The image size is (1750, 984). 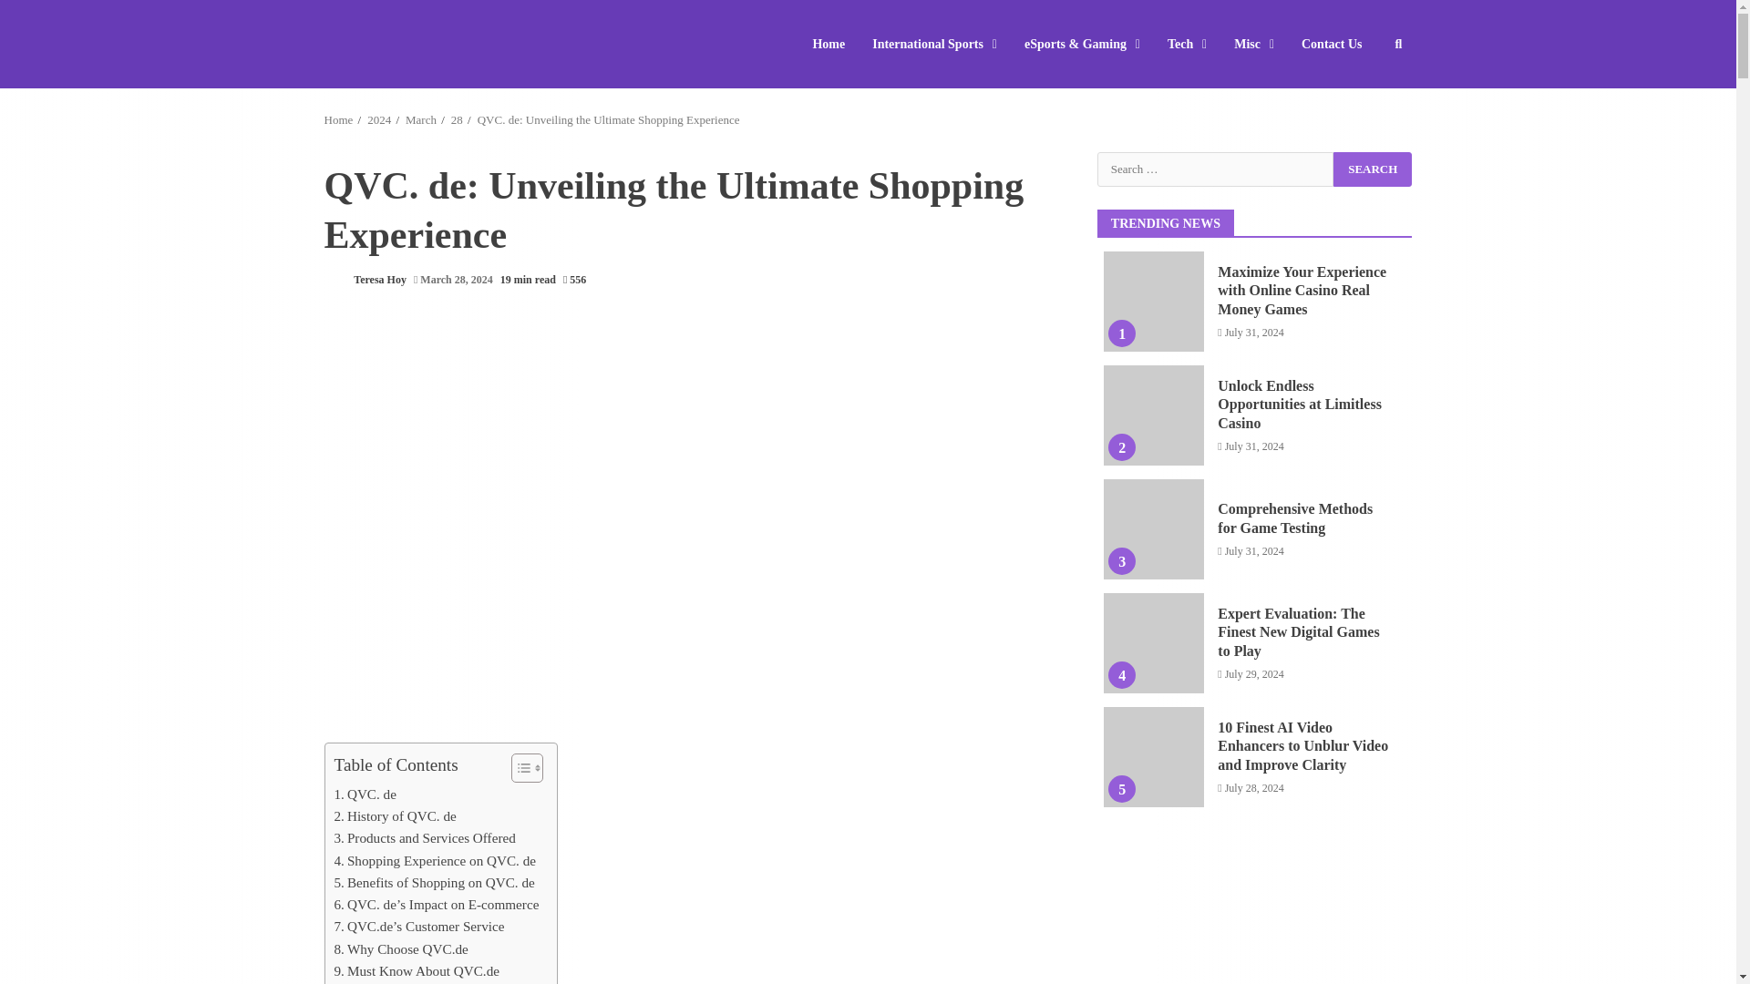 I want to click on Tech, so click(x=1187, y=44).